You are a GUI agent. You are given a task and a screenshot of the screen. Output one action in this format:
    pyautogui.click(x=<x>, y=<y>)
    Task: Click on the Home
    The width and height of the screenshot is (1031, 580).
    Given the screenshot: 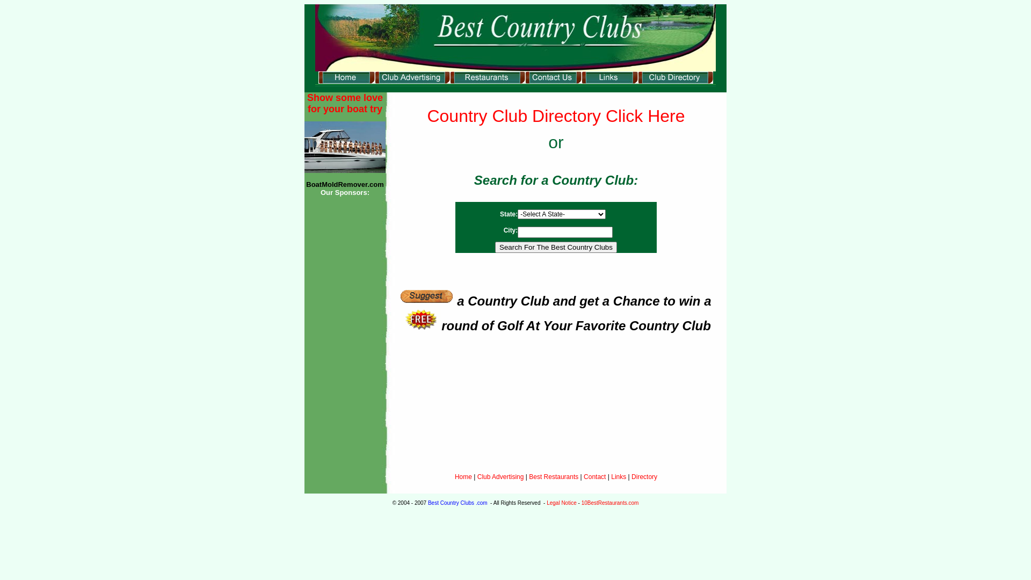 What is the action you would take?
    pyautogui.click(x=463, y=477)
    